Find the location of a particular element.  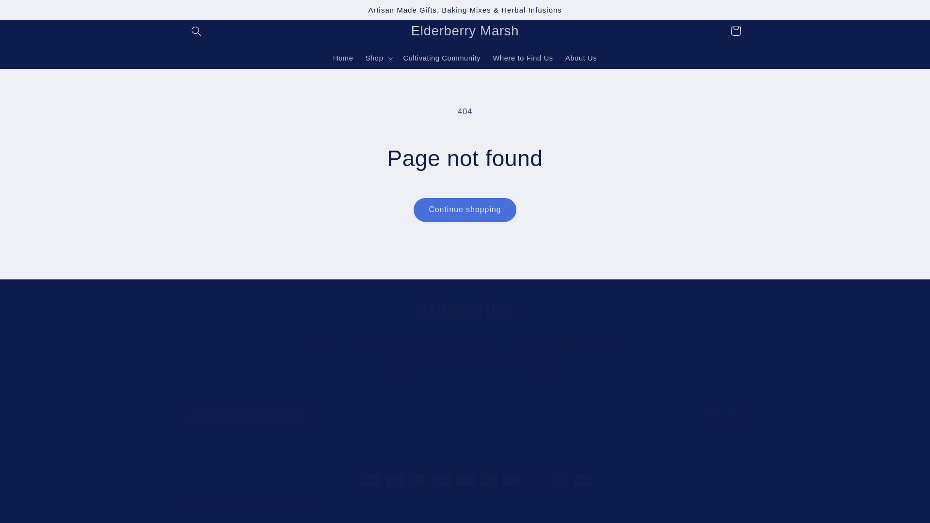

Where to Find Us is located at coordinates (523, 58).